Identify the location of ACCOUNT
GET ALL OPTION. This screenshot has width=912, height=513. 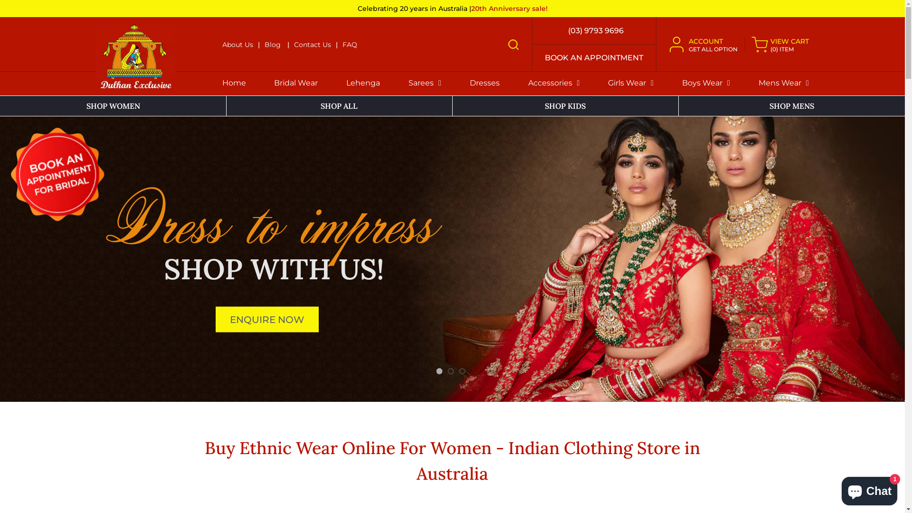
(708, 45).